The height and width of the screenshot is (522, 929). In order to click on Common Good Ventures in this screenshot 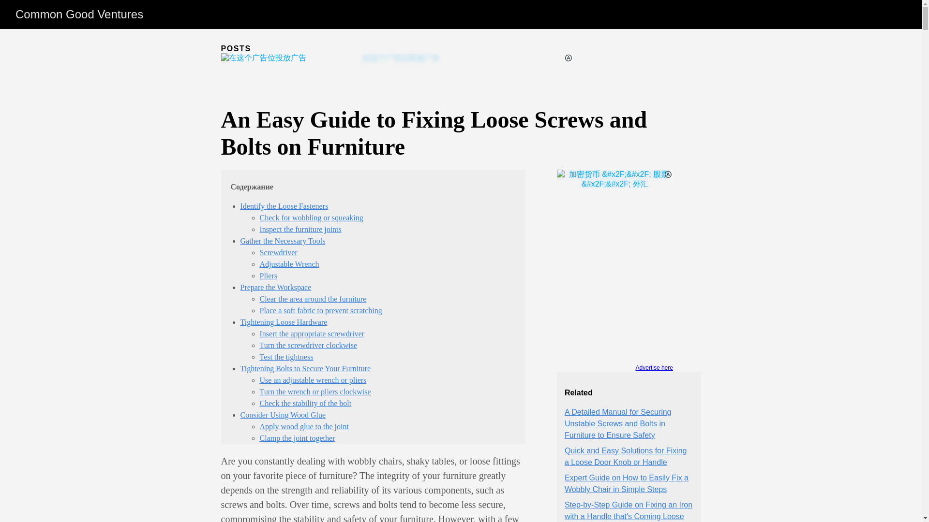, I will do `click(79, 14)`.